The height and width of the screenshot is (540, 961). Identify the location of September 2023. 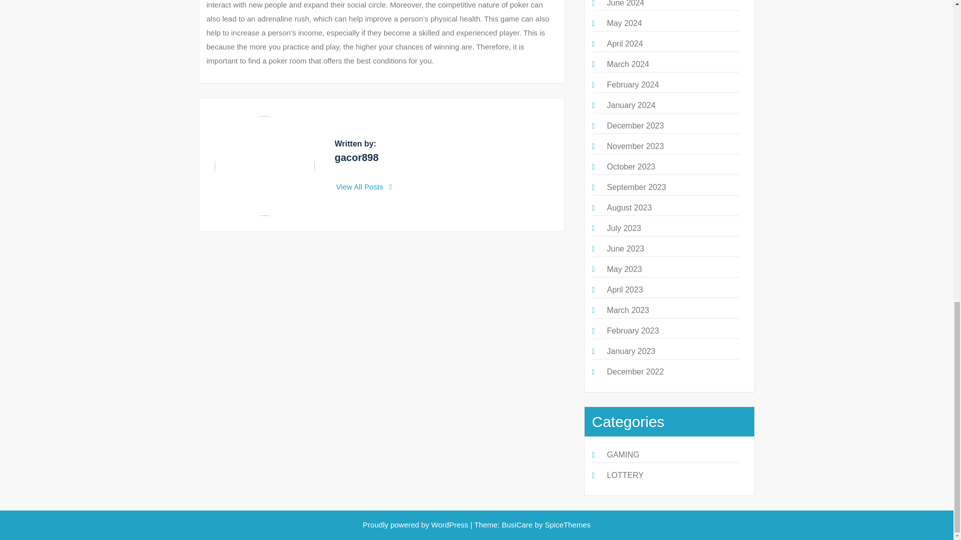
(636, 187).